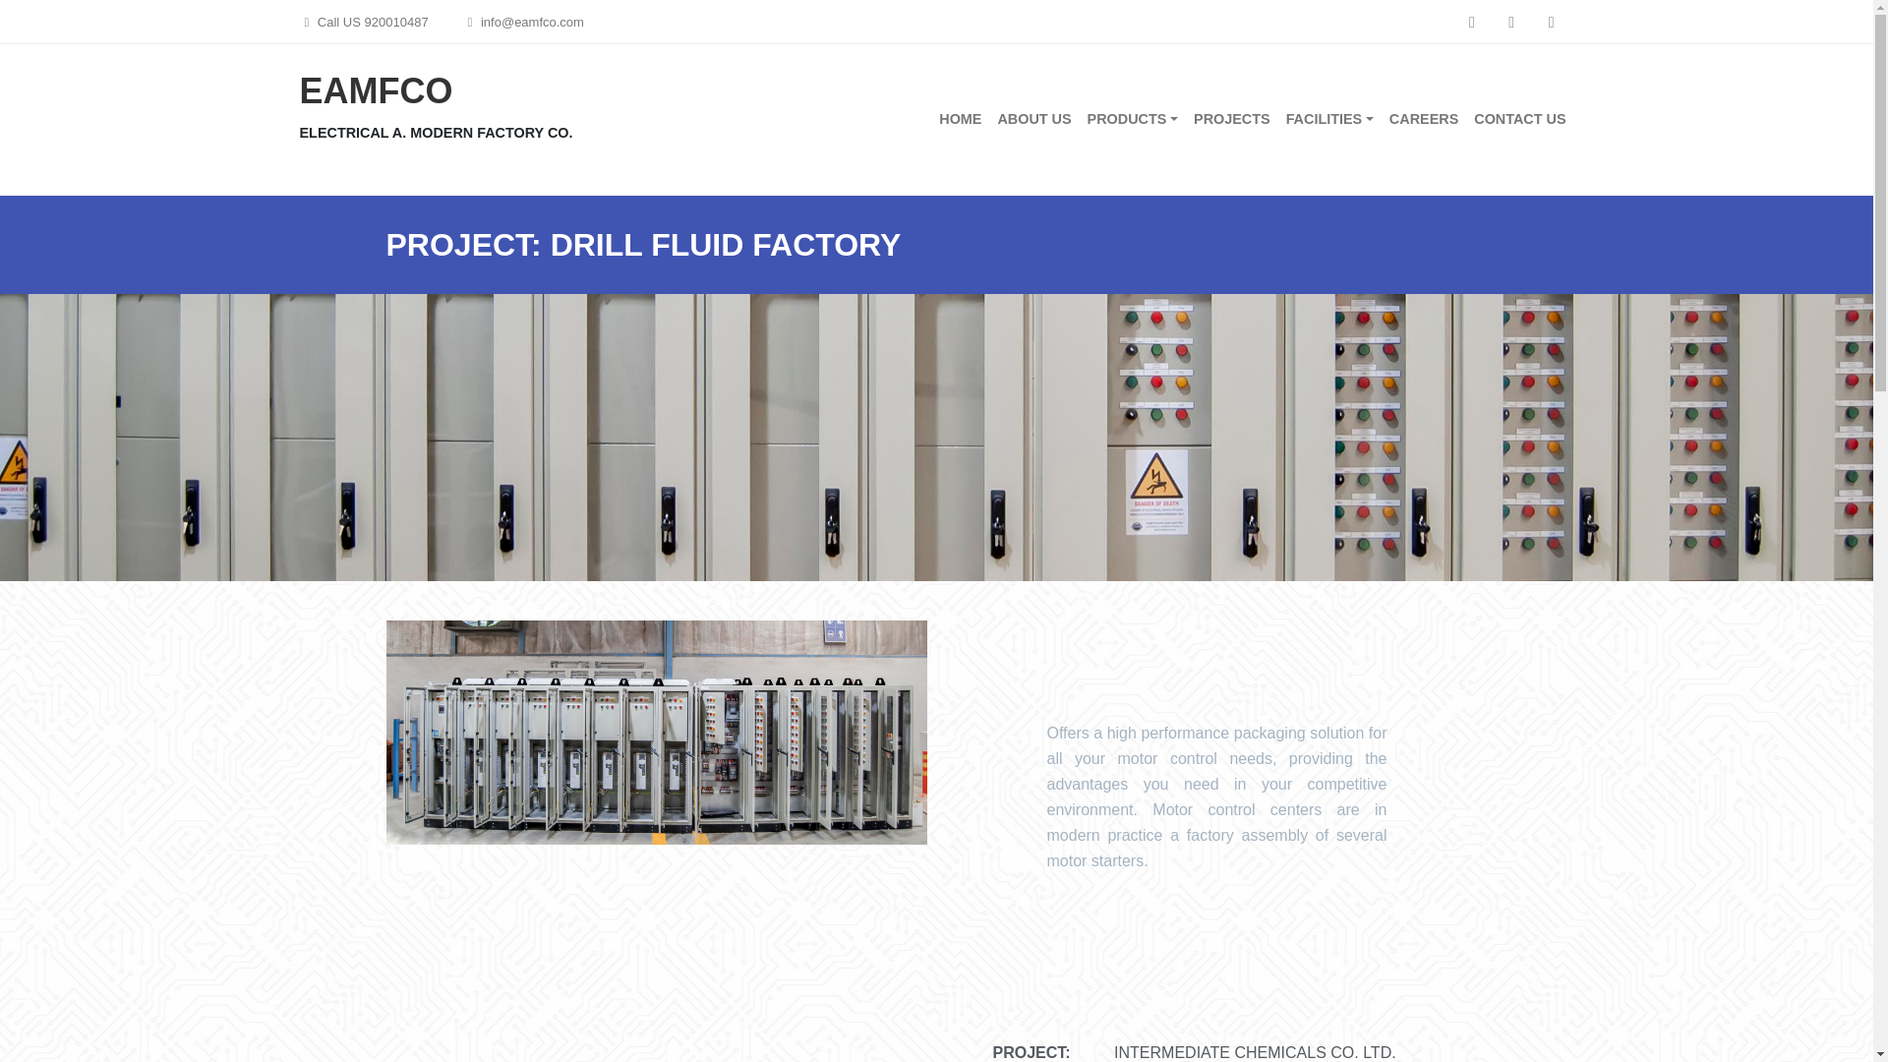  Describe the element at coordinates (363, 22) in the screenshot. I see `Call US 920010487` at that location.